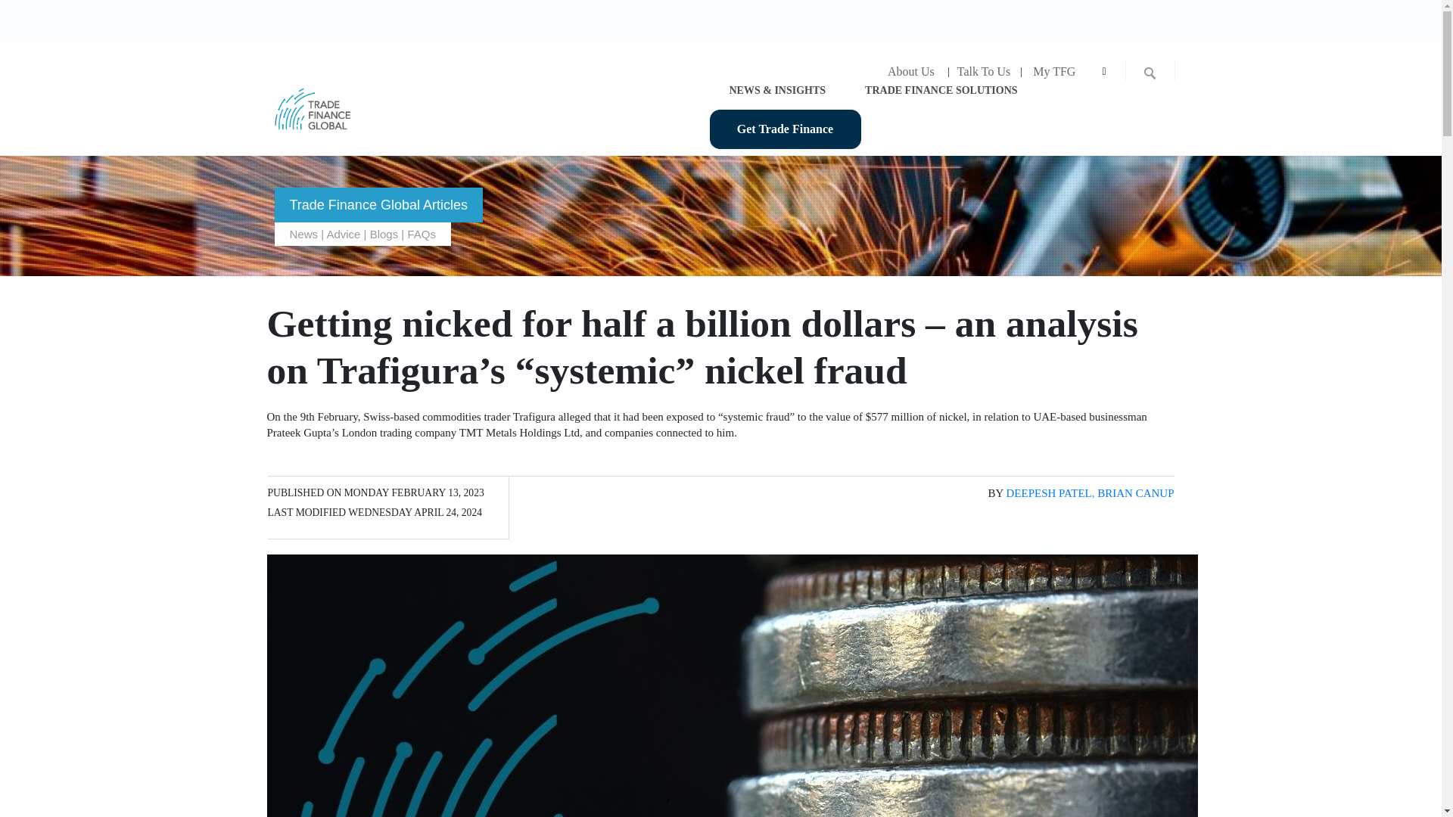 This screenshot has width=1453, height=817. Describe the element at coordinates (983, 71) in the screenshot. I see `Talk To Us` at that location.